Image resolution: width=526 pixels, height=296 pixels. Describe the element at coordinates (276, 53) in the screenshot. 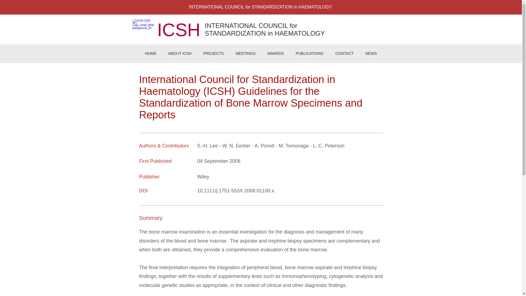

I see `AWARDS` at that location.